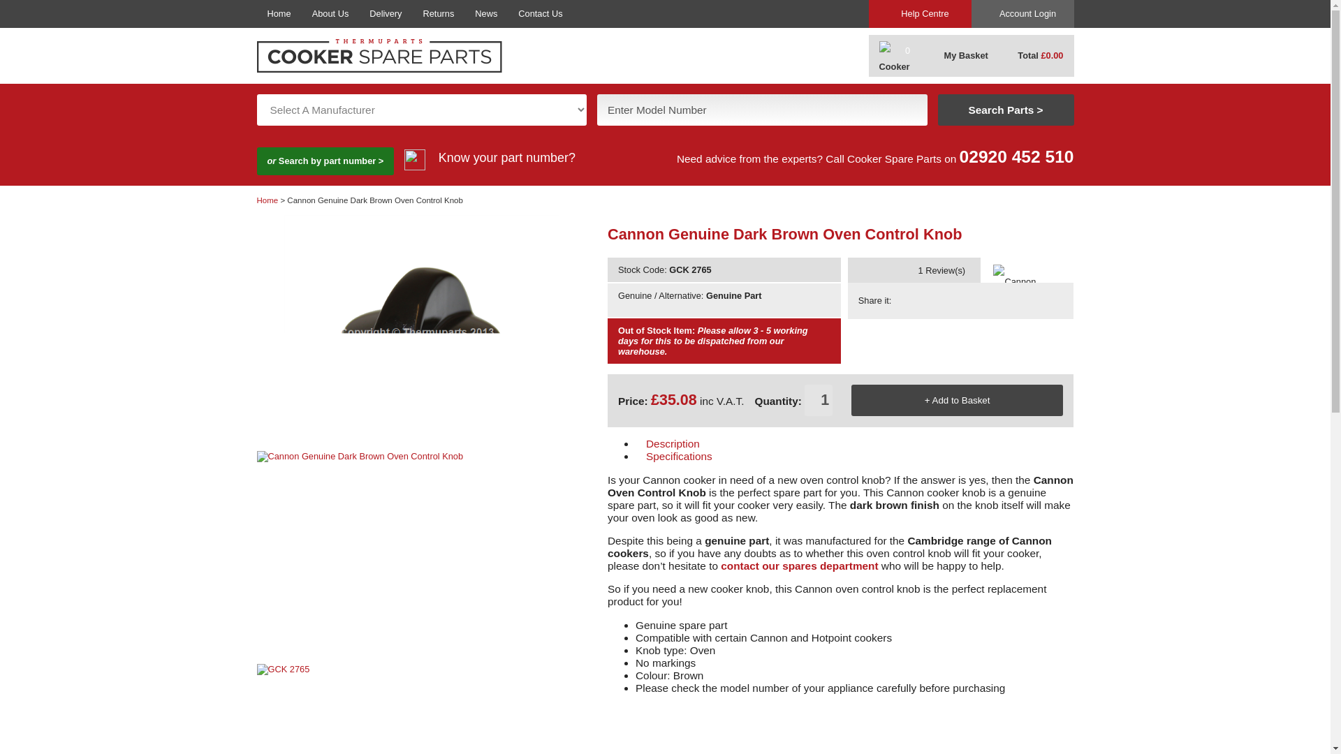 This screenshot has height=754, width=1341. What do you see at coordinates (279, 14) in the screenshot?
I see `Home` at bounding box center [279, 14].